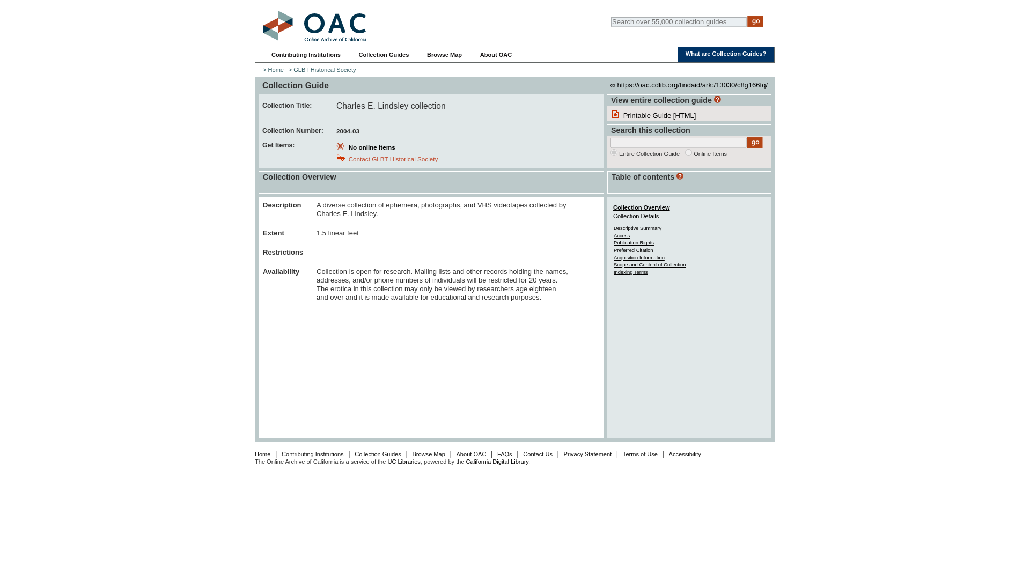 The image size is (1030, 579). Describe the element at coordinates (496, 55) in the screenshot. I see `About OAC` at that location.